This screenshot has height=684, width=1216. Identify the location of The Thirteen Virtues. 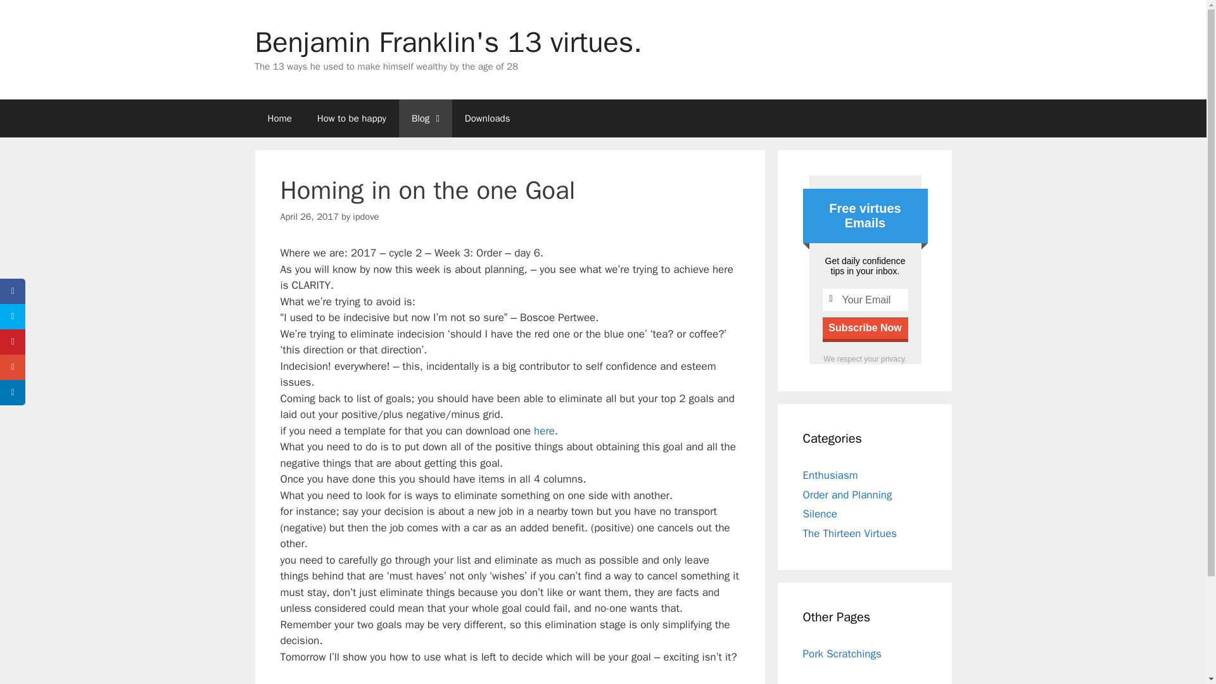
(850, 533).